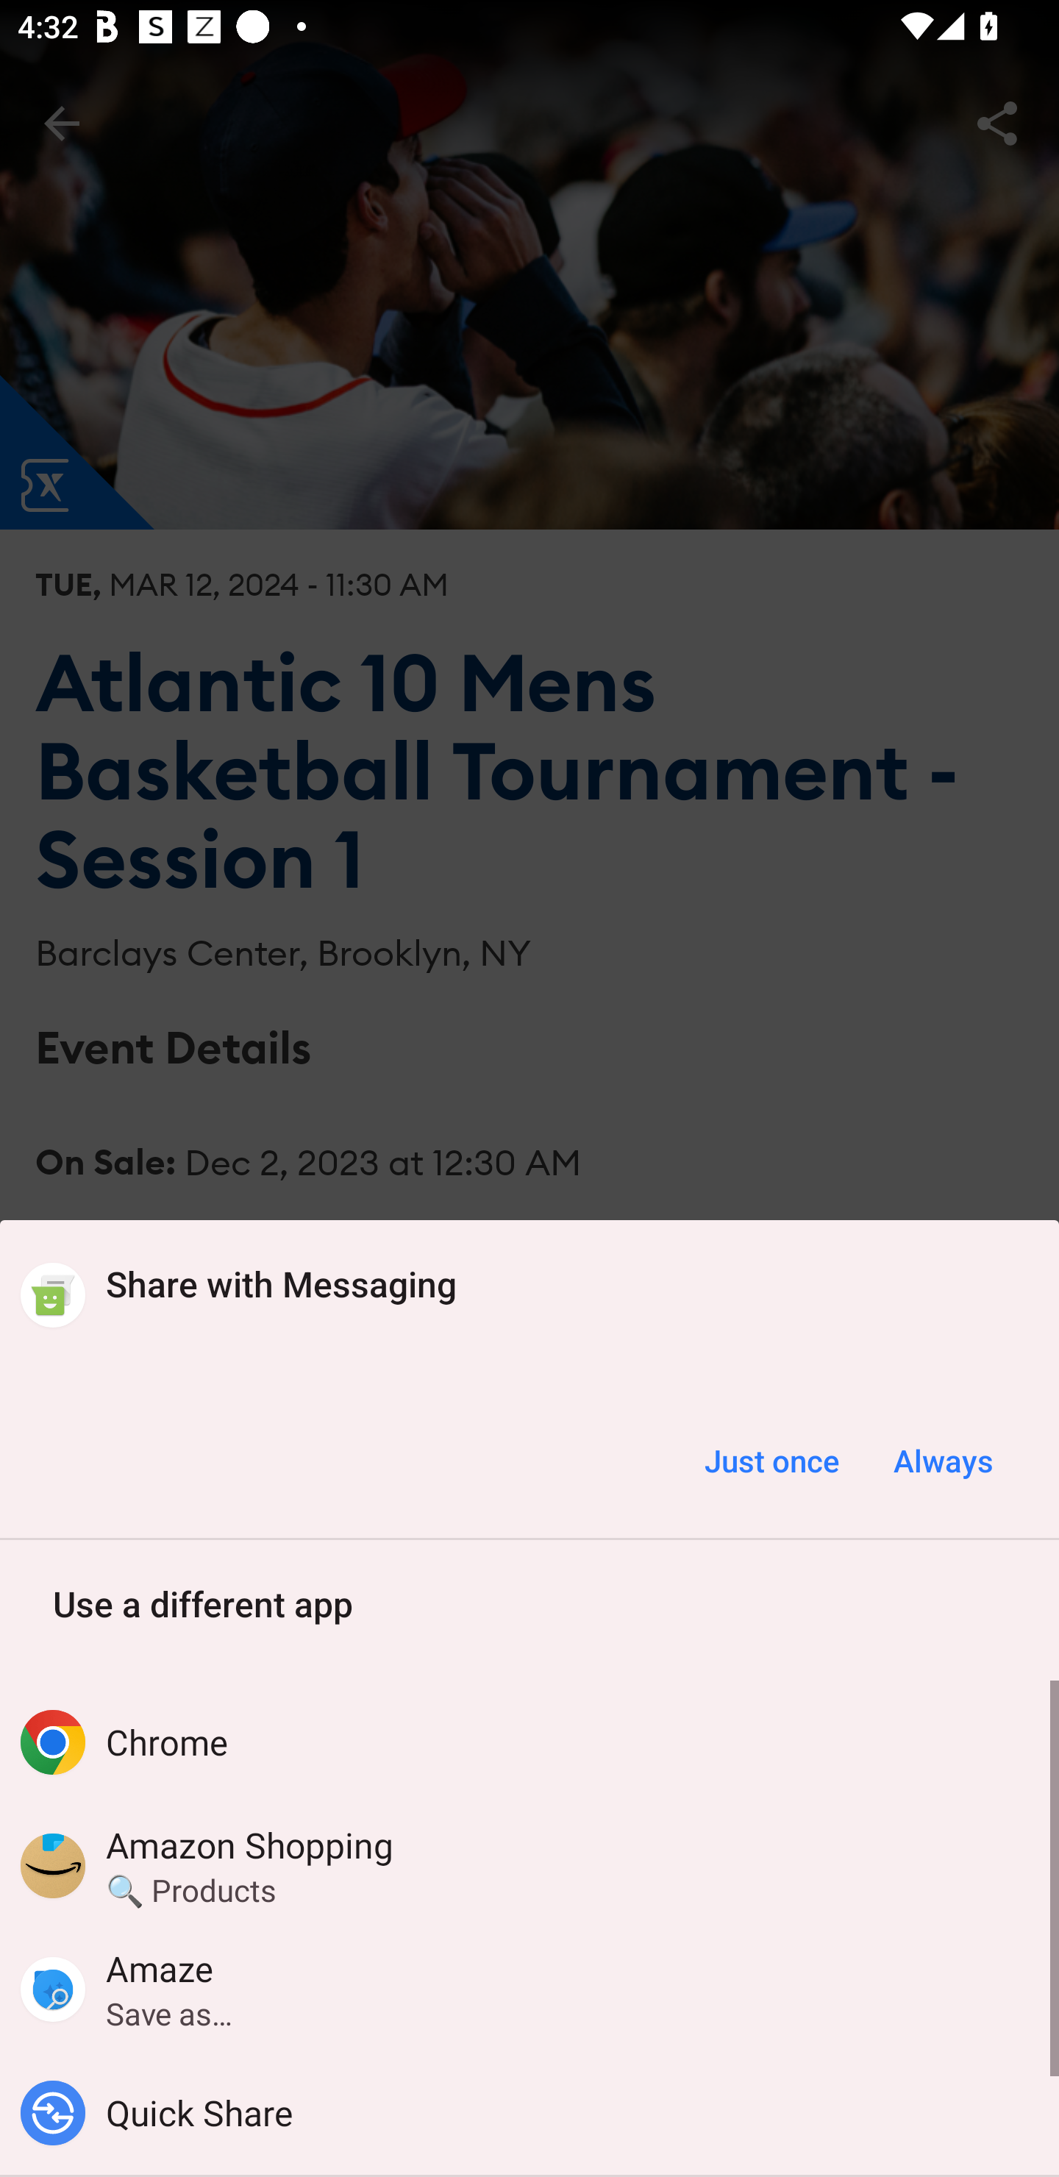 This screenshot has width=1059, height=2177. I want to click on Amaze Save as…, so click(529, 1989).